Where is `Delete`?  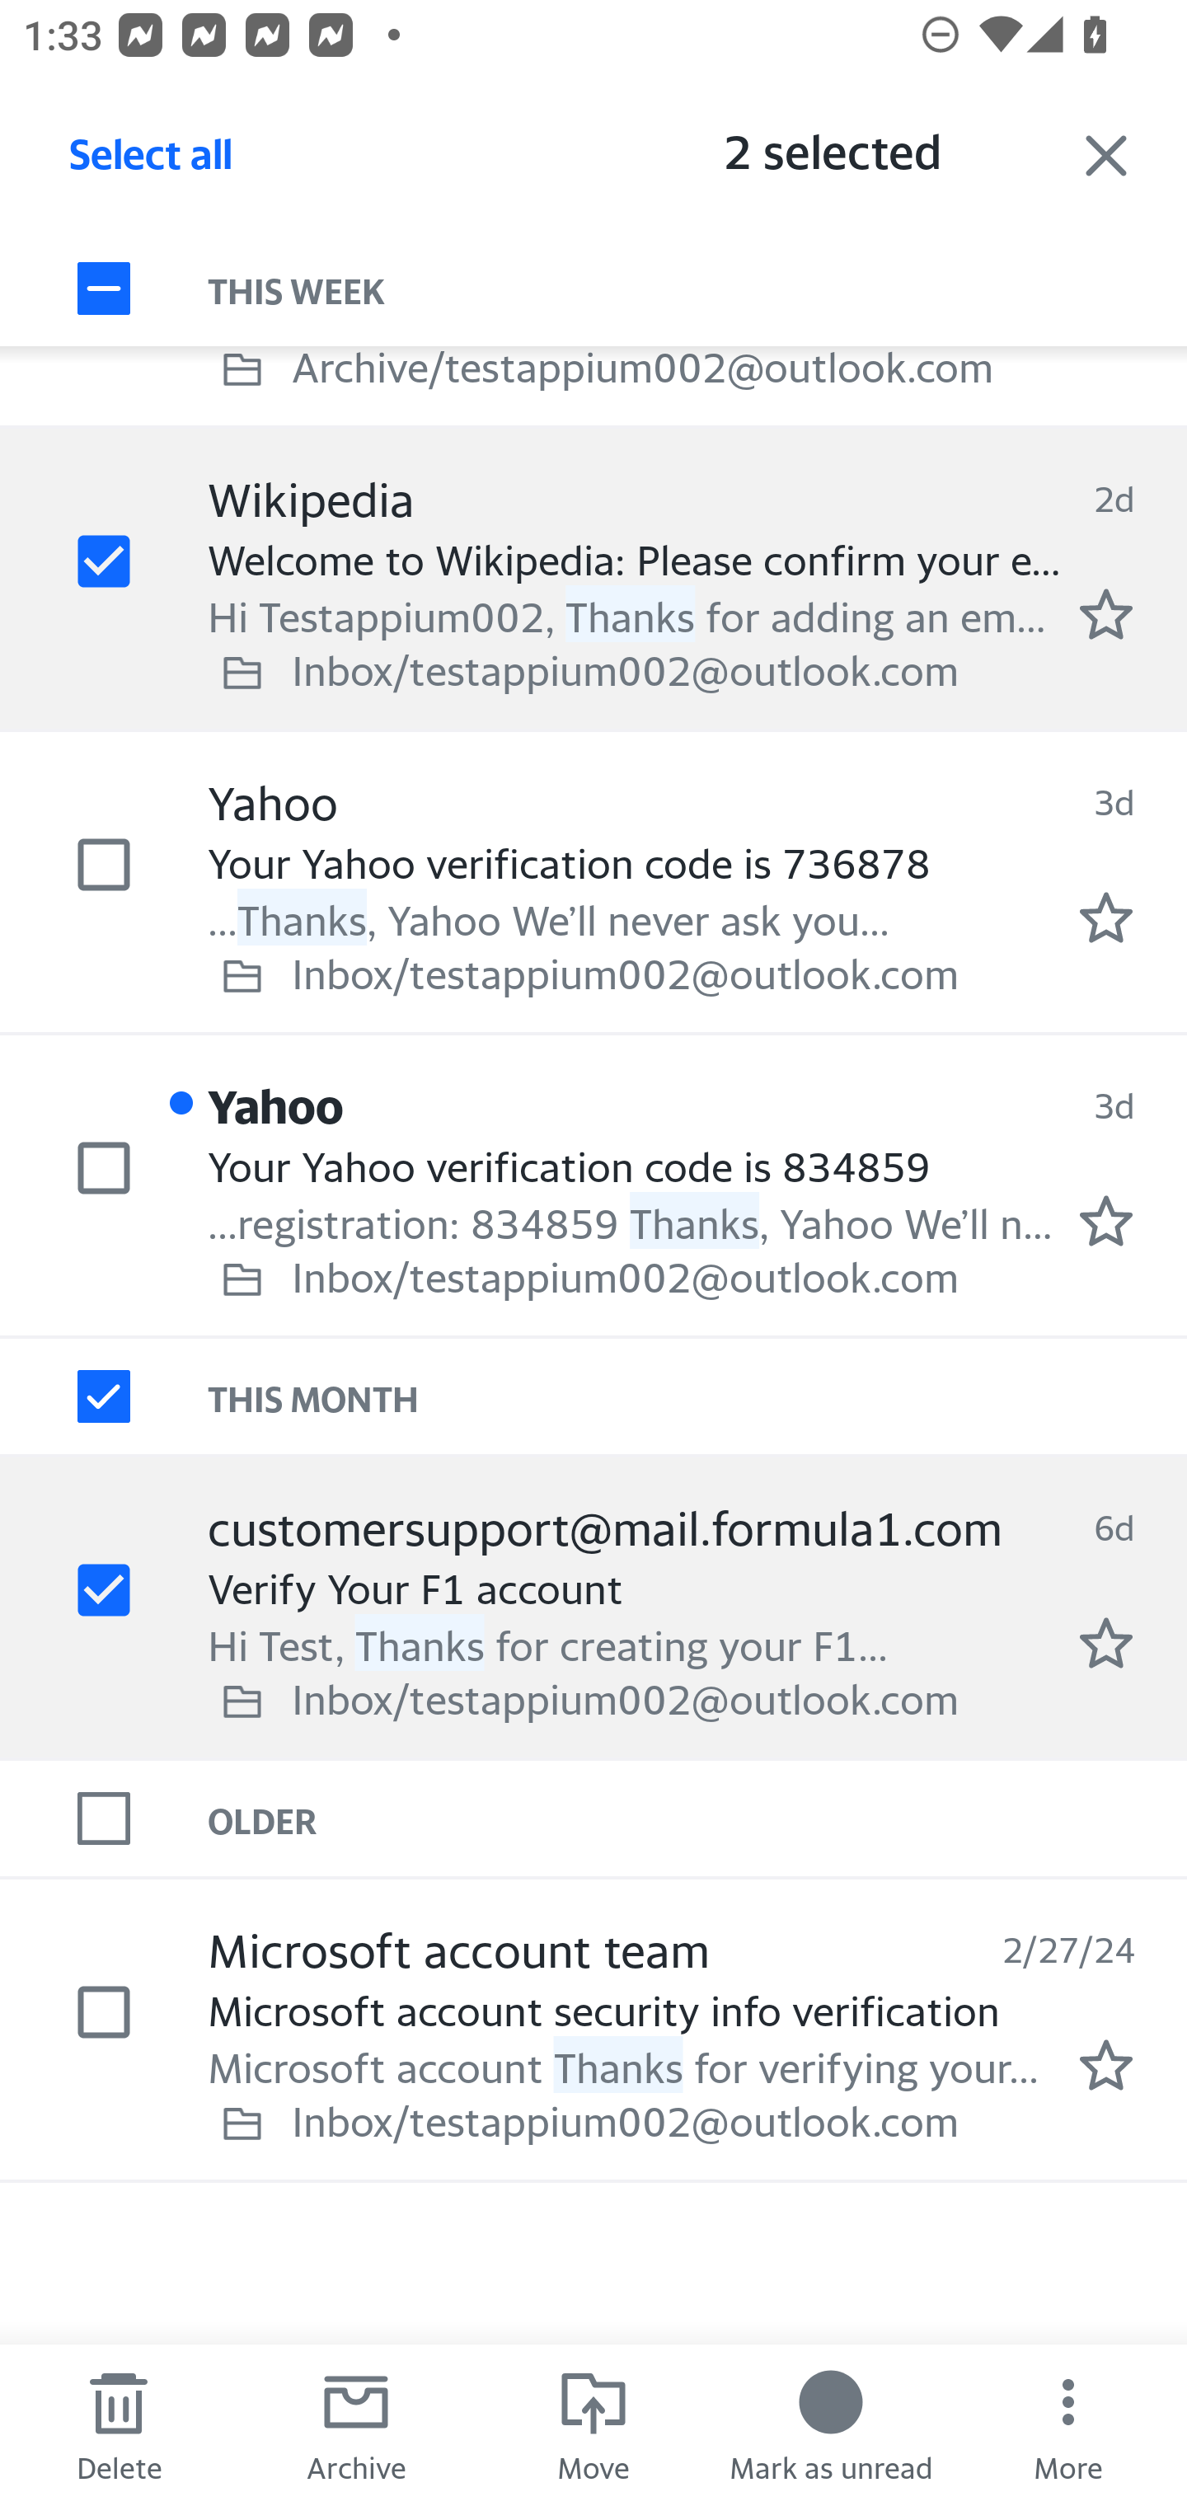 Delete is located at coordinates (119, 2425).